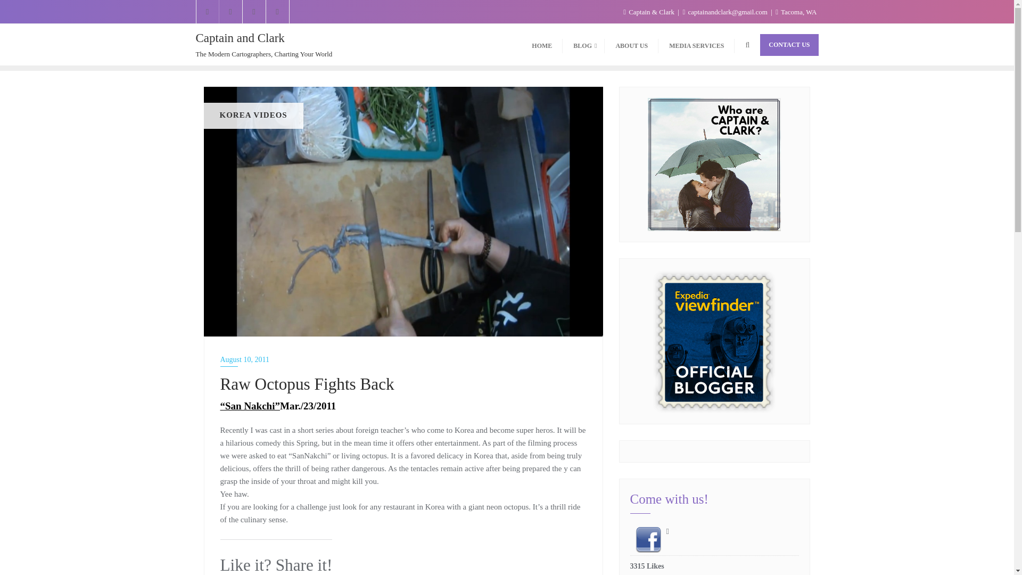 This screenshot has height=575, width=1022. I want to click on BLOG, so click(583, 45).